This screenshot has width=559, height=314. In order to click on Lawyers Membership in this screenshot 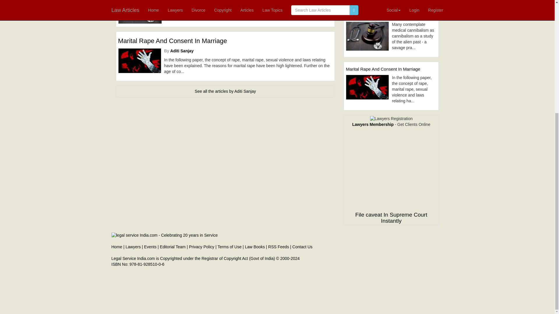, I will do `click(373, 124)`.